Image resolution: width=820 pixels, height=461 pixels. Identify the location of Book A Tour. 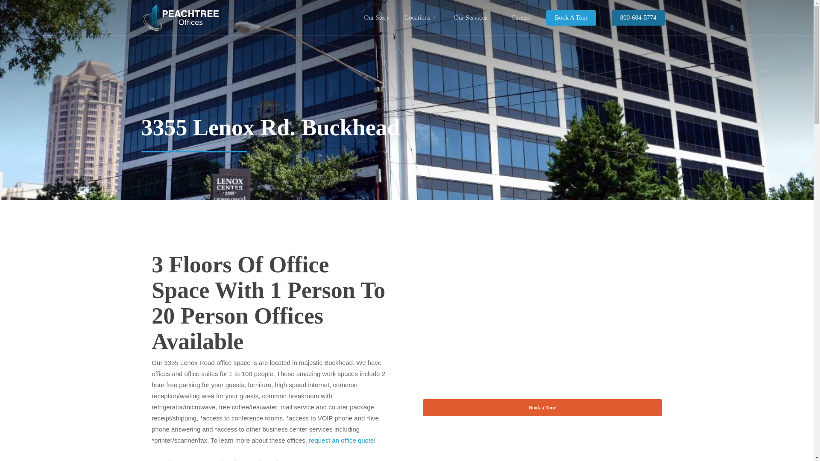
(571, 18).